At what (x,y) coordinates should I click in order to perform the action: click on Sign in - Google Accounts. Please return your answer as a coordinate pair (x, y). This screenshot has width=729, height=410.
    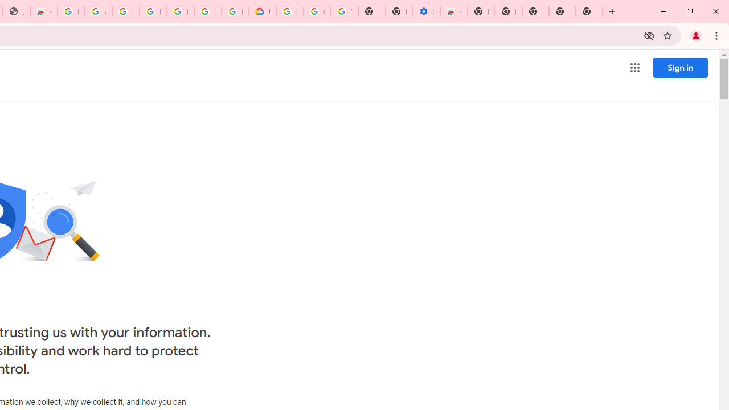
    Looking at the image, I should click on (207, 11).